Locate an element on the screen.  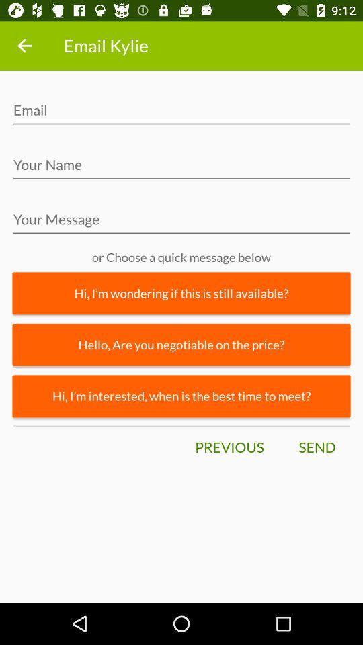
press previous item is located at coordinates (229, 447).